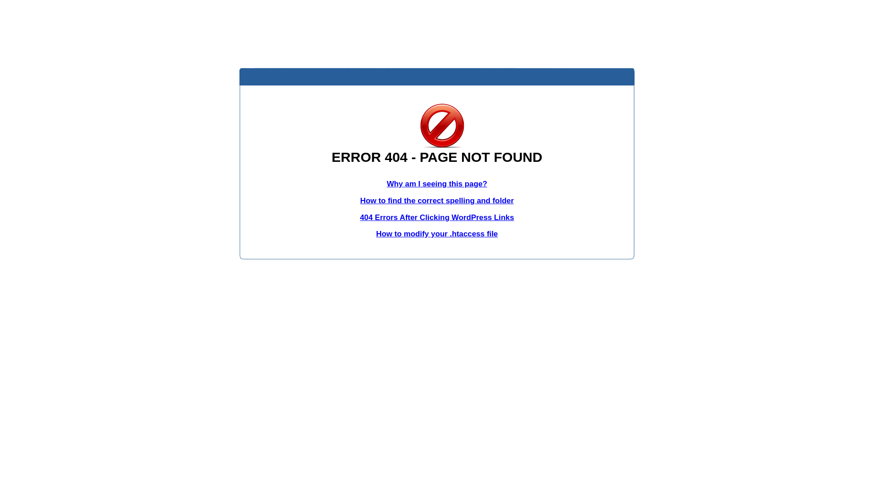  I want to click on How to find the correct spelling and folder, so click(437, 201).